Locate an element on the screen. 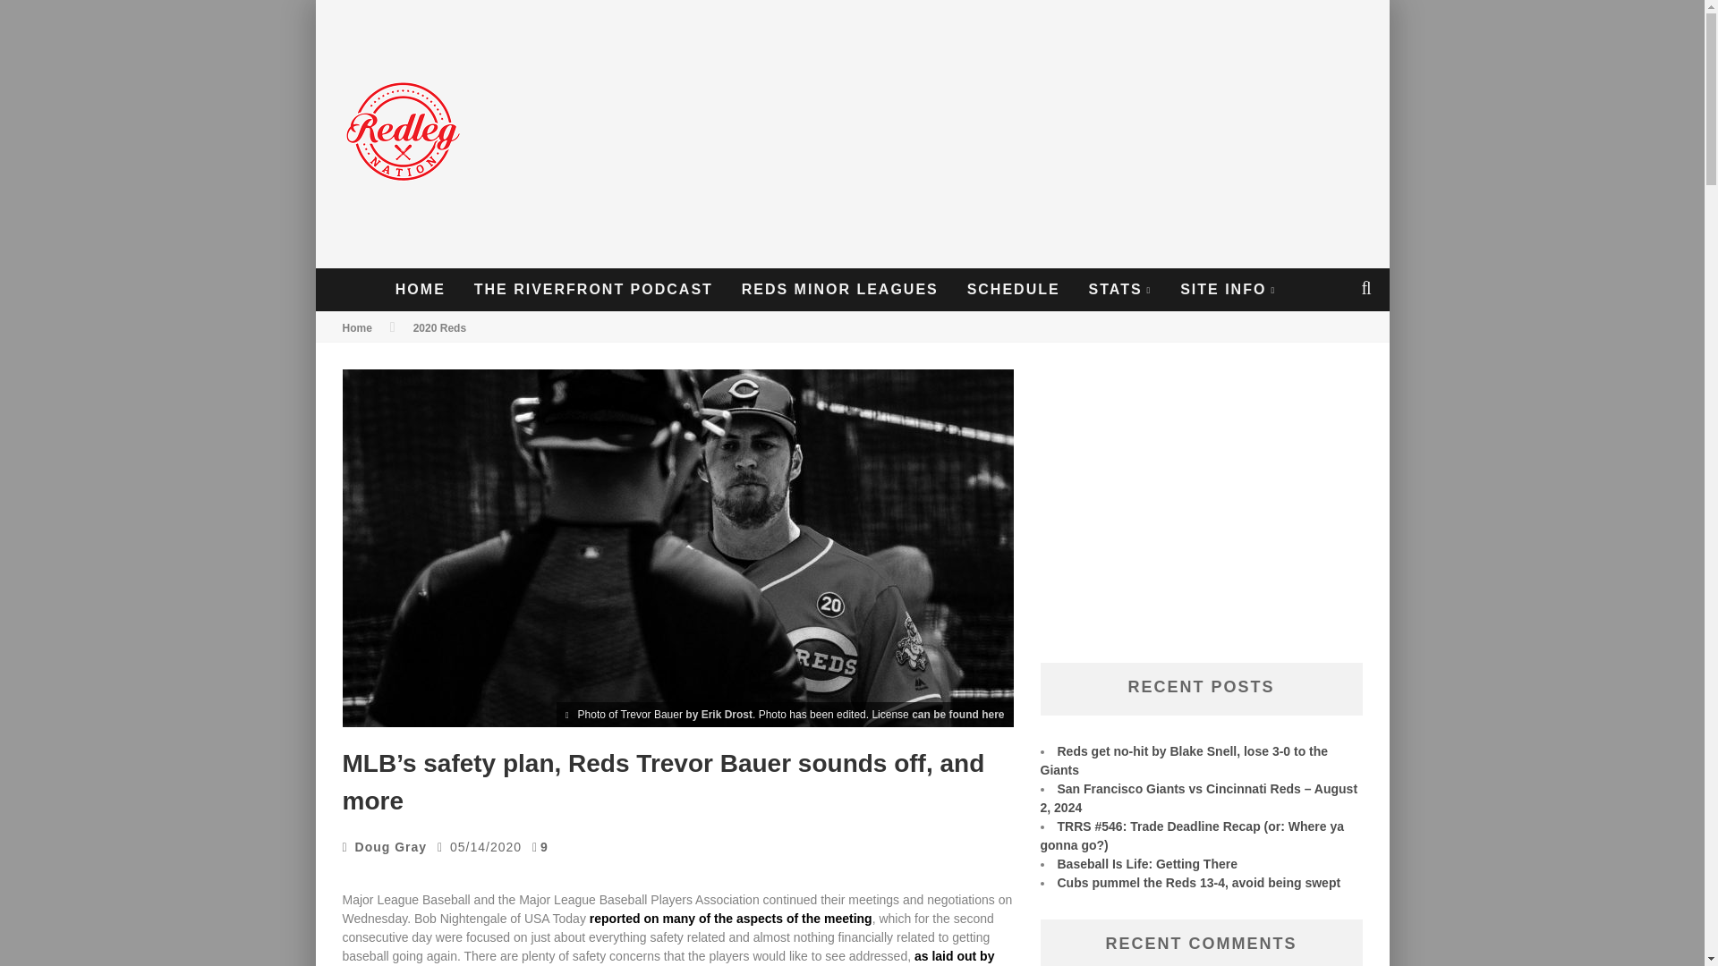 The width and height of the screenshot is (1718, 966). STATS is located at coordinates (1120, 290).